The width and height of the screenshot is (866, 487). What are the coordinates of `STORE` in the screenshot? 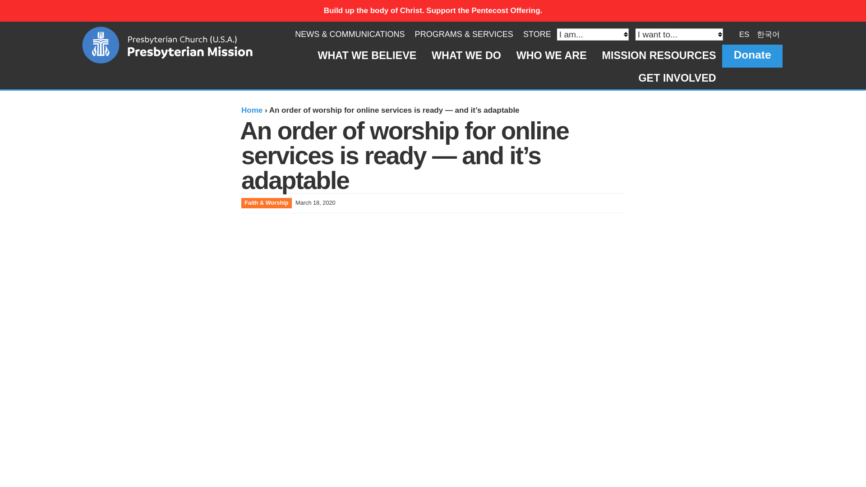 It's located at (537, 34).